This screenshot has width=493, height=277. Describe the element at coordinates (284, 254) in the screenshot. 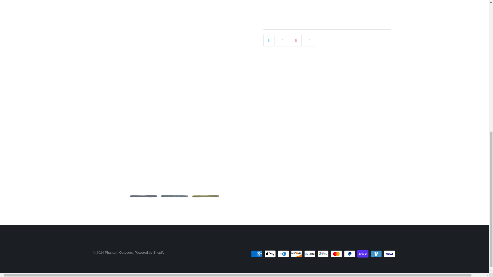

I see `Diners Club` at that location.